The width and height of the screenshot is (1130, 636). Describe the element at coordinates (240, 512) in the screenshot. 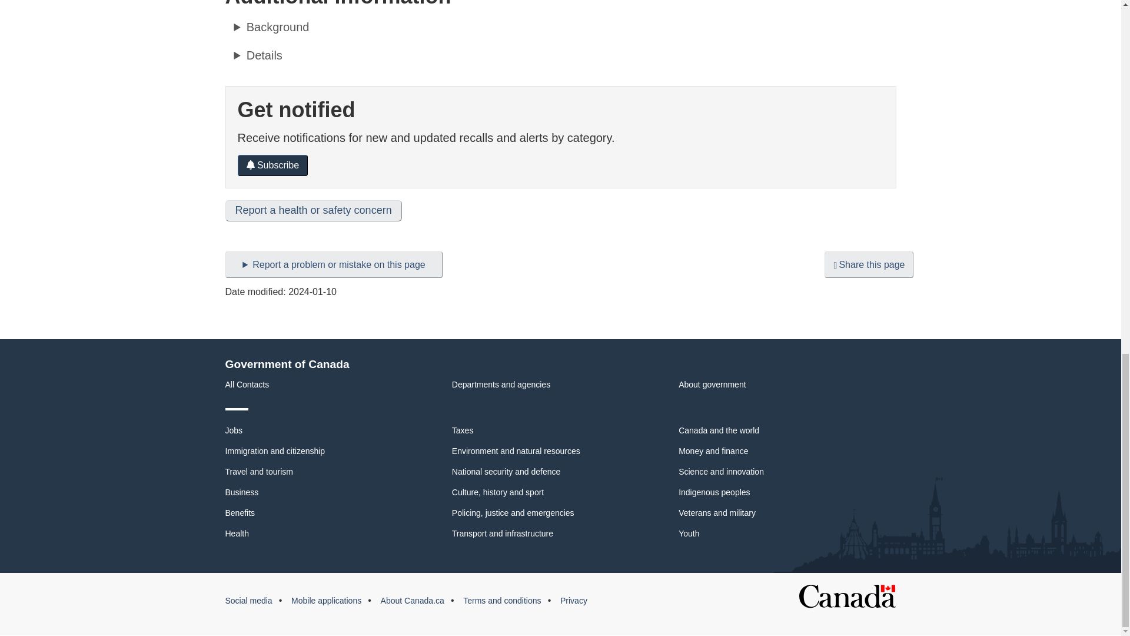

I see `Benefits` at that location.